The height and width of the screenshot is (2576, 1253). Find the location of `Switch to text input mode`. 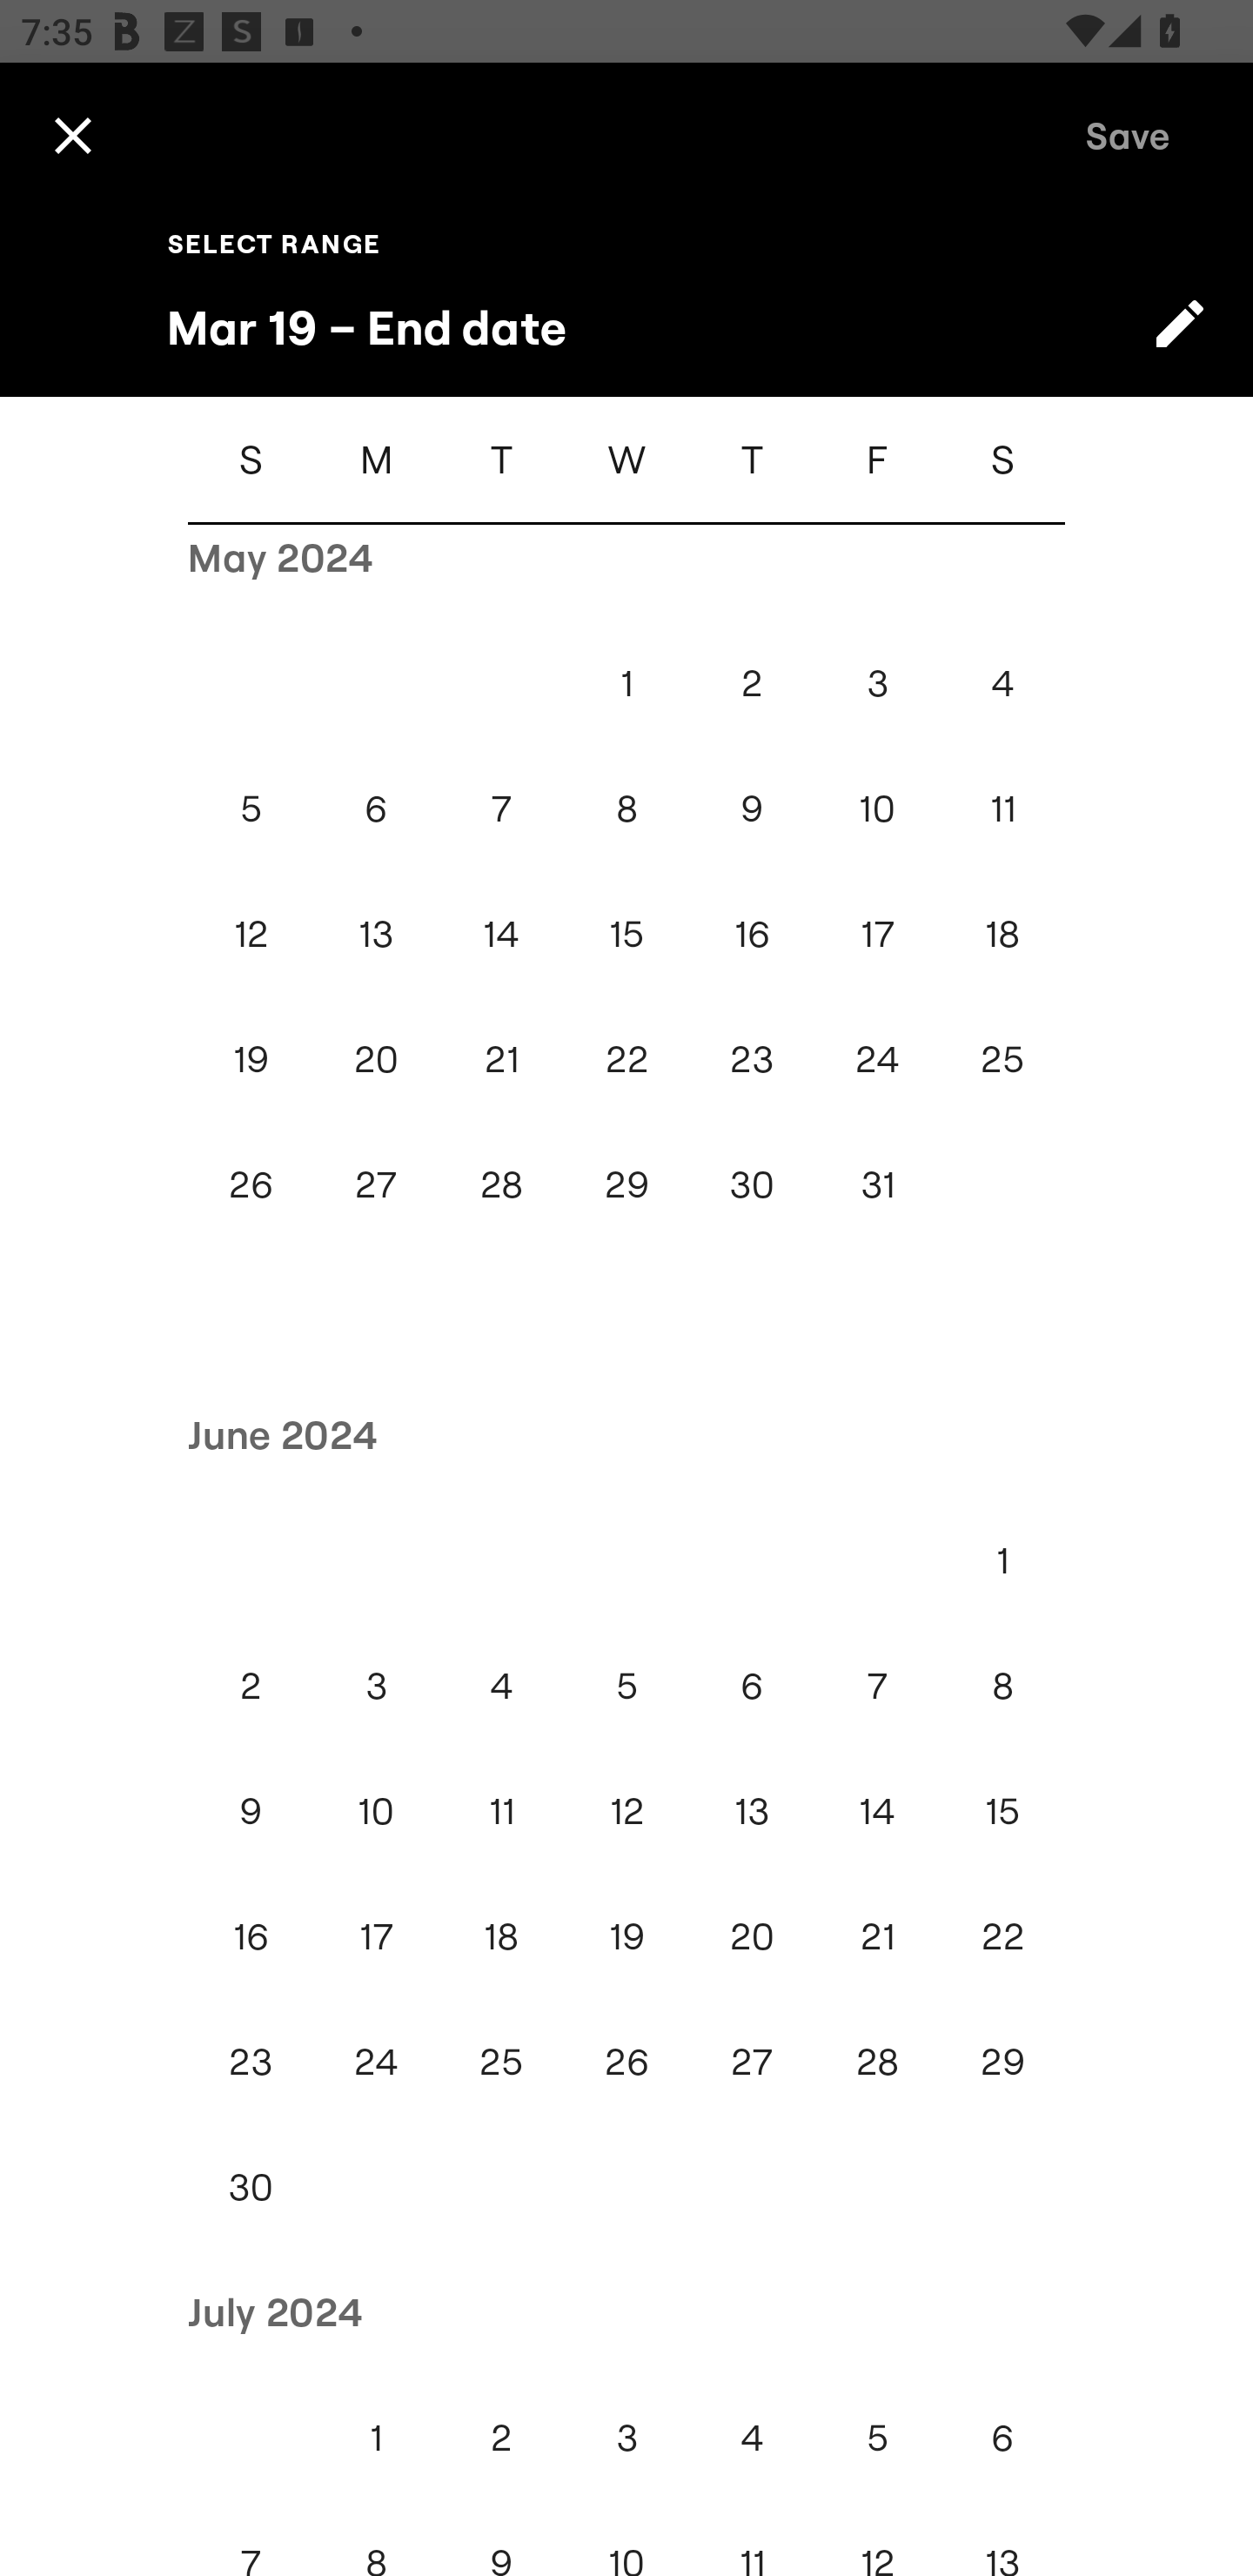

Switch to text input mode is located at coordinates (1180, 323).